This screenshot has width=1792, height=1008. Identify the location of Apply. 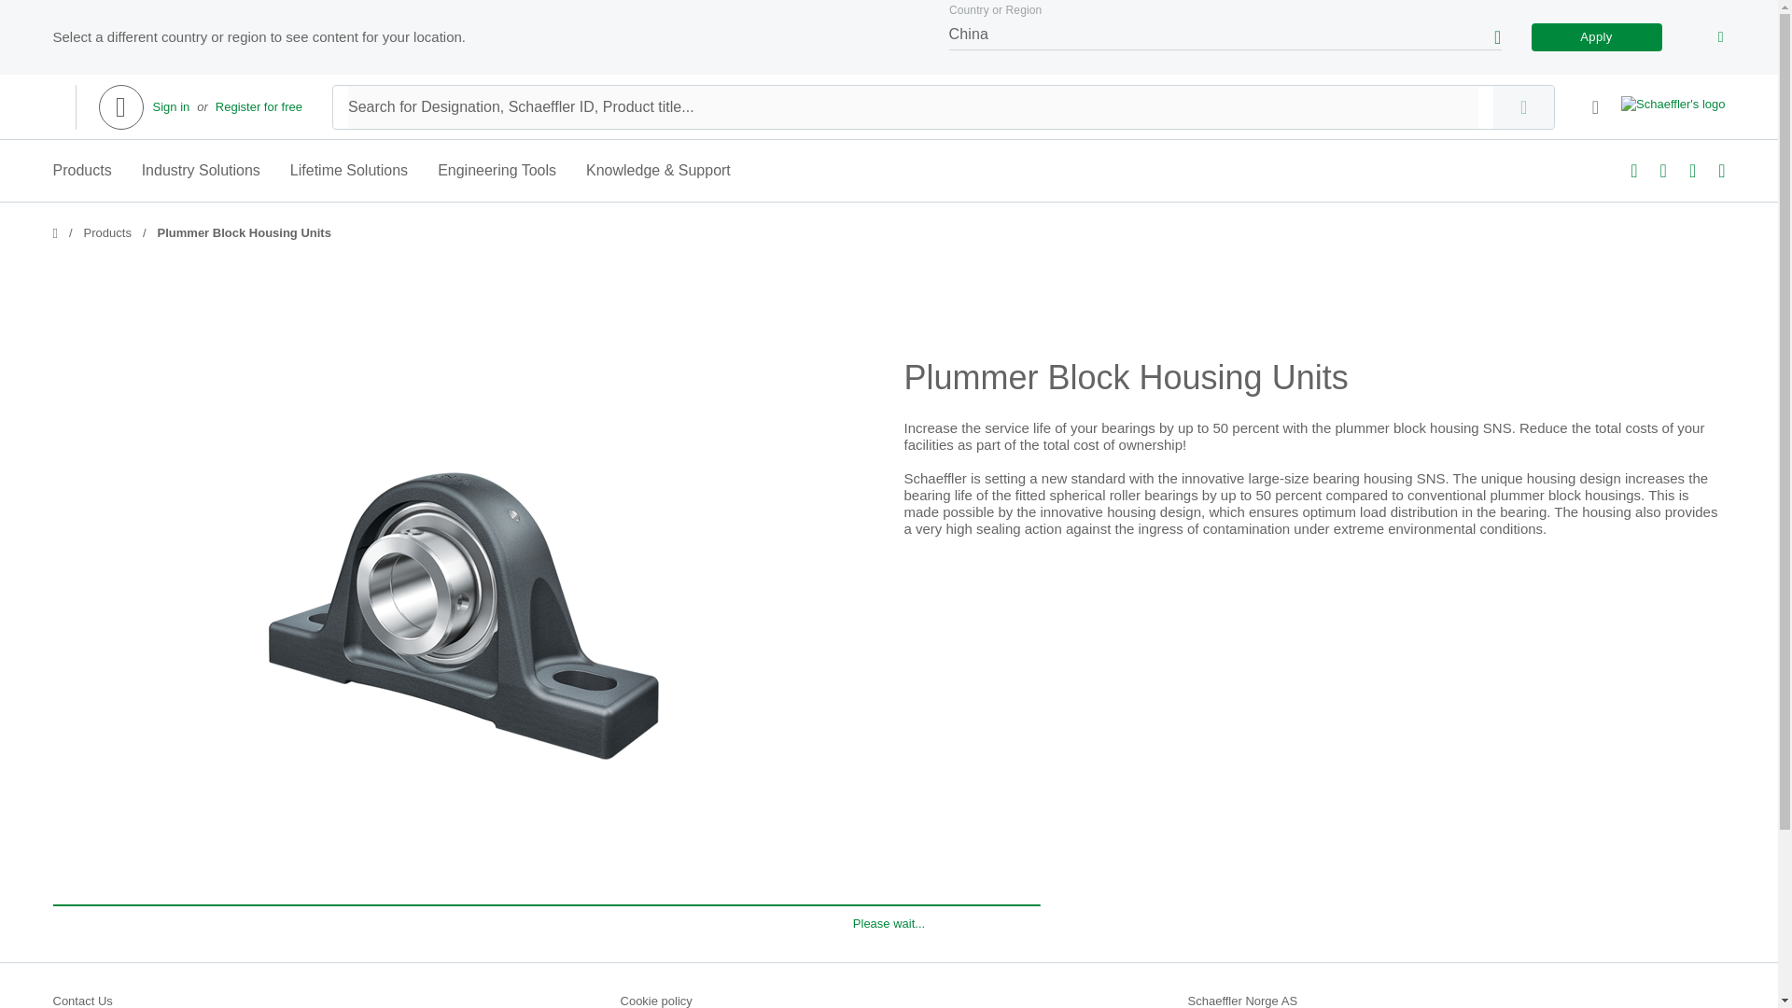
(1595, 37).